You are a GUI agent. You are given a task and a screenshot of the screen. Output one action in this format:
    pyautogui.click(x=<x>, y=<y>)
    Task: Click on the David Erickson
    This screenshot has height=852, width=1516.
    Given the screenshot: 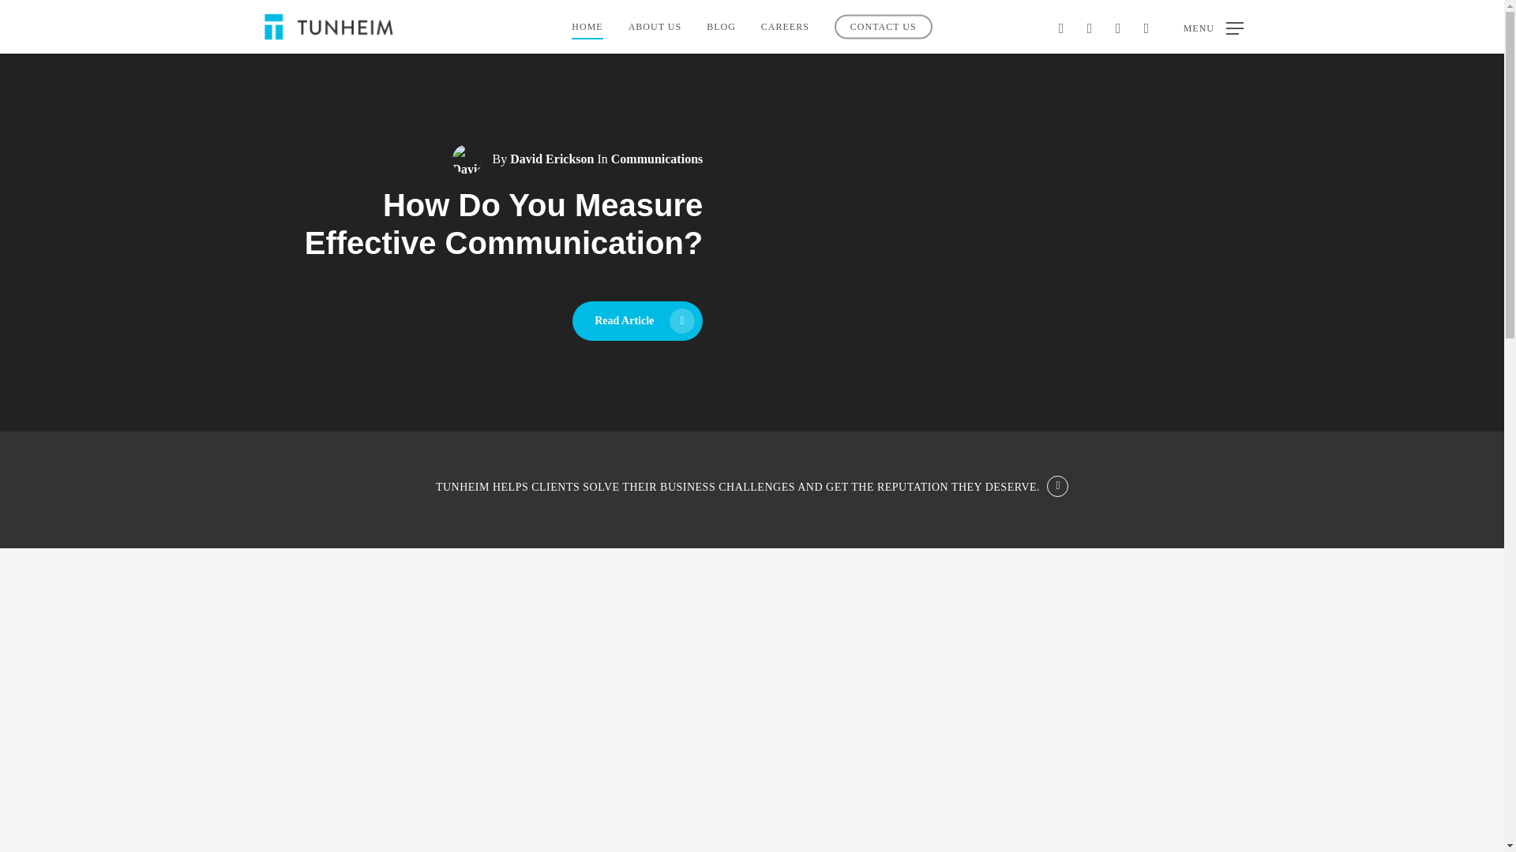 What is the action you would take?
    pyautogui.click(x=551, y=159)
    